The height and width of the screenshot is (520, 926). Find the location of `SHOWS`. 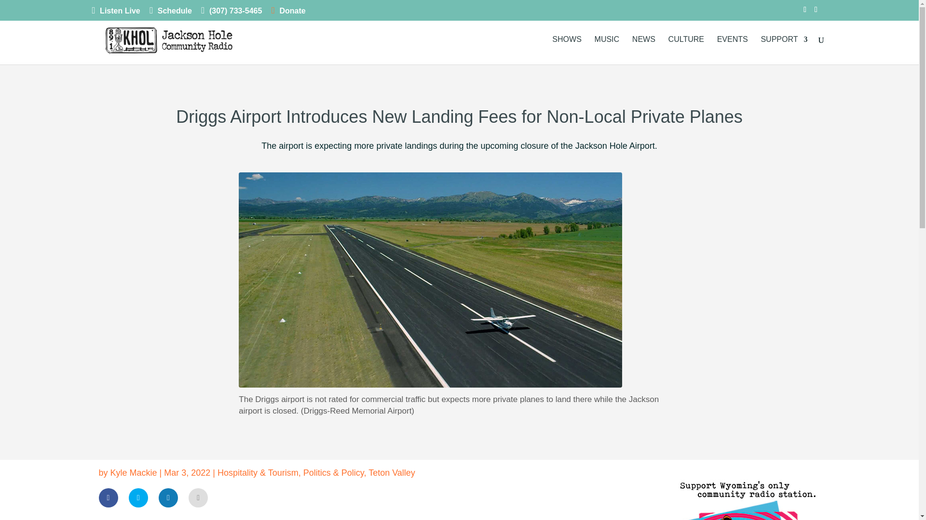

SHOWS is located at coordinates (566, 50).